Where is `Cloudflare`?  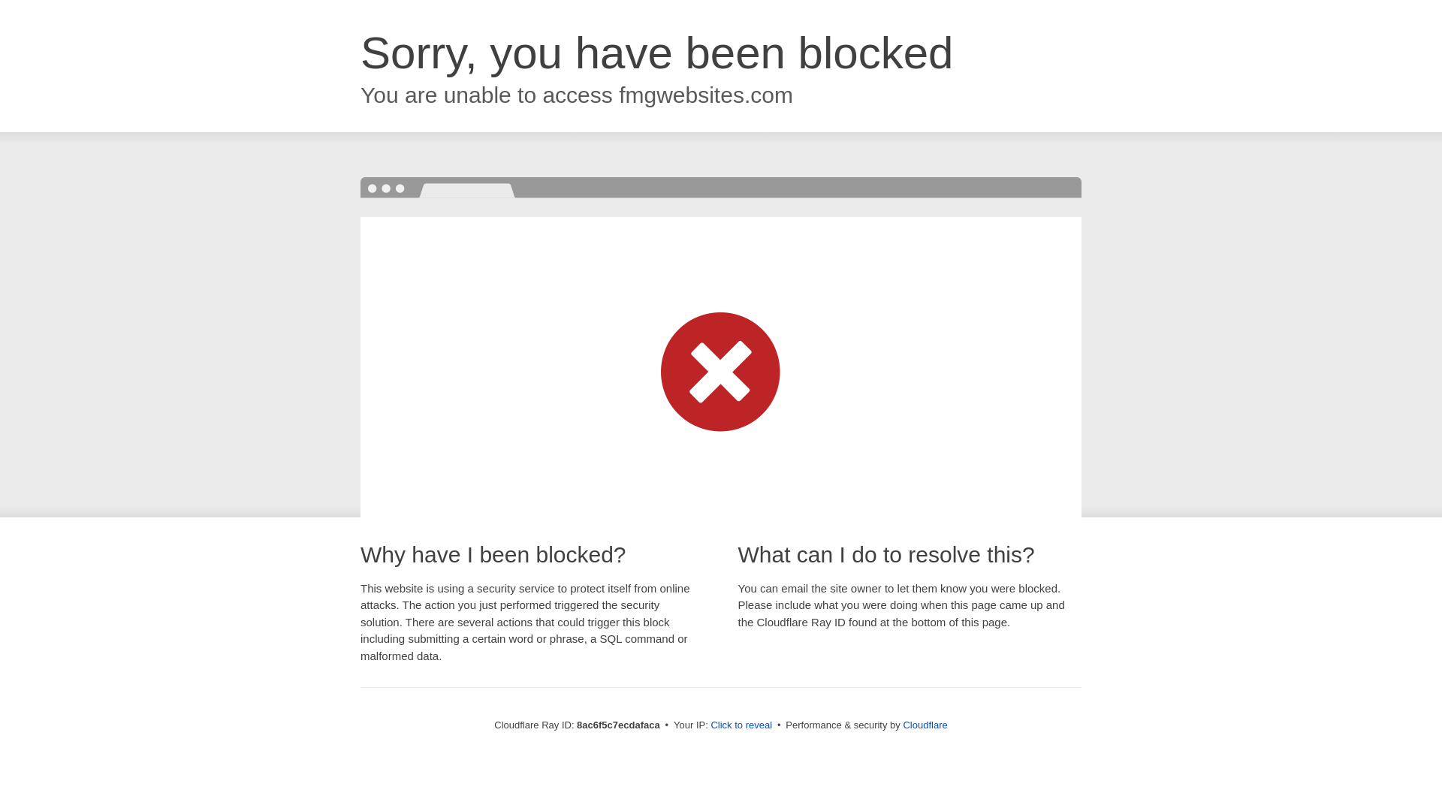 Cloudflare is located at coordinates (925, 725).